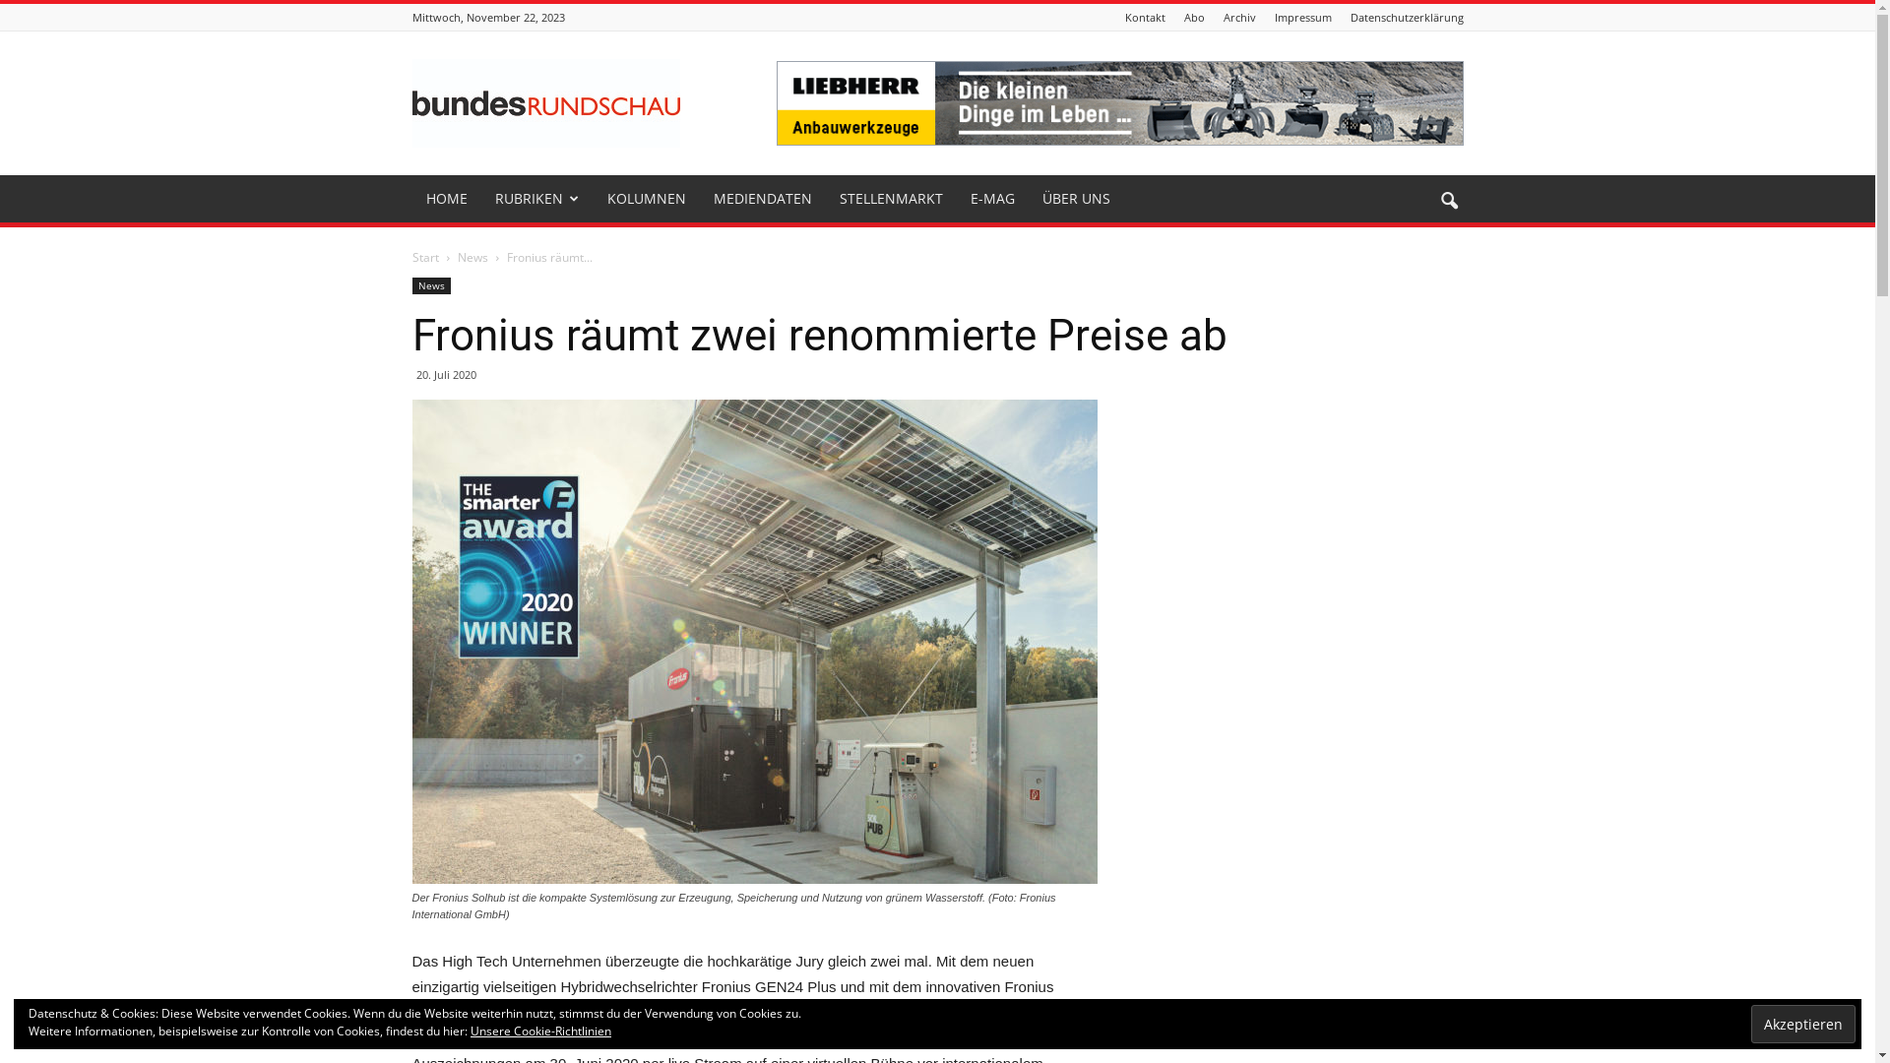  What do you see at coordinates (992, 199) in the screenshot?
I see `E-MAG` at bounding box center [992, 199].